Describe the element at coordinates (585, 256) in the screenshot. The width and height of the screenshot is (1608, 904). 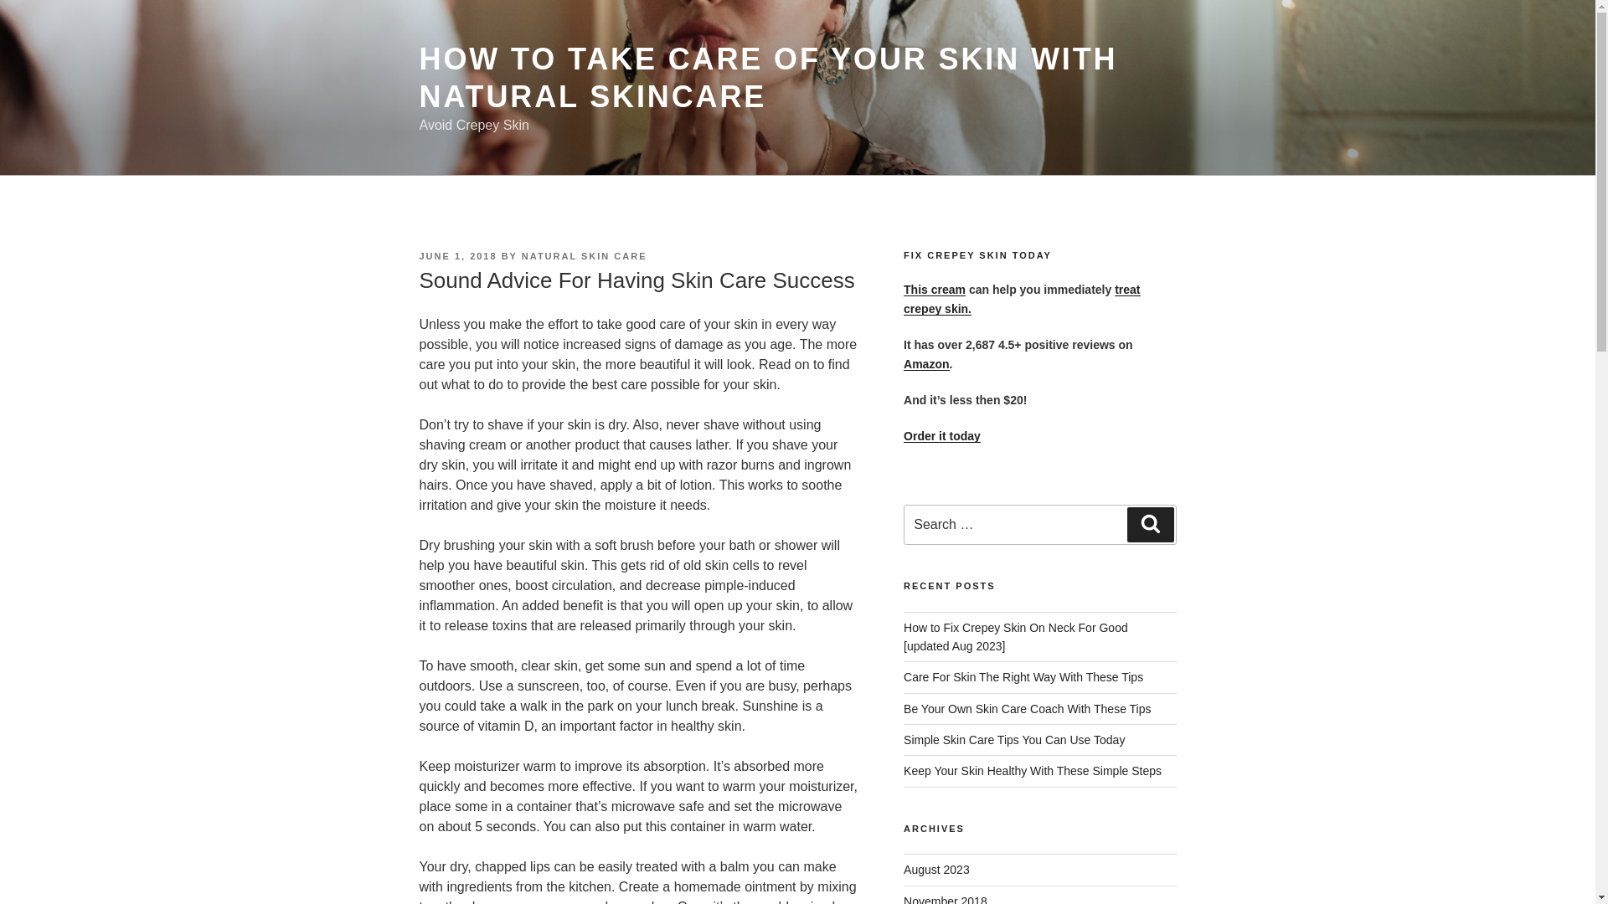
I see `NATURAL SKIN CARE` at that location.